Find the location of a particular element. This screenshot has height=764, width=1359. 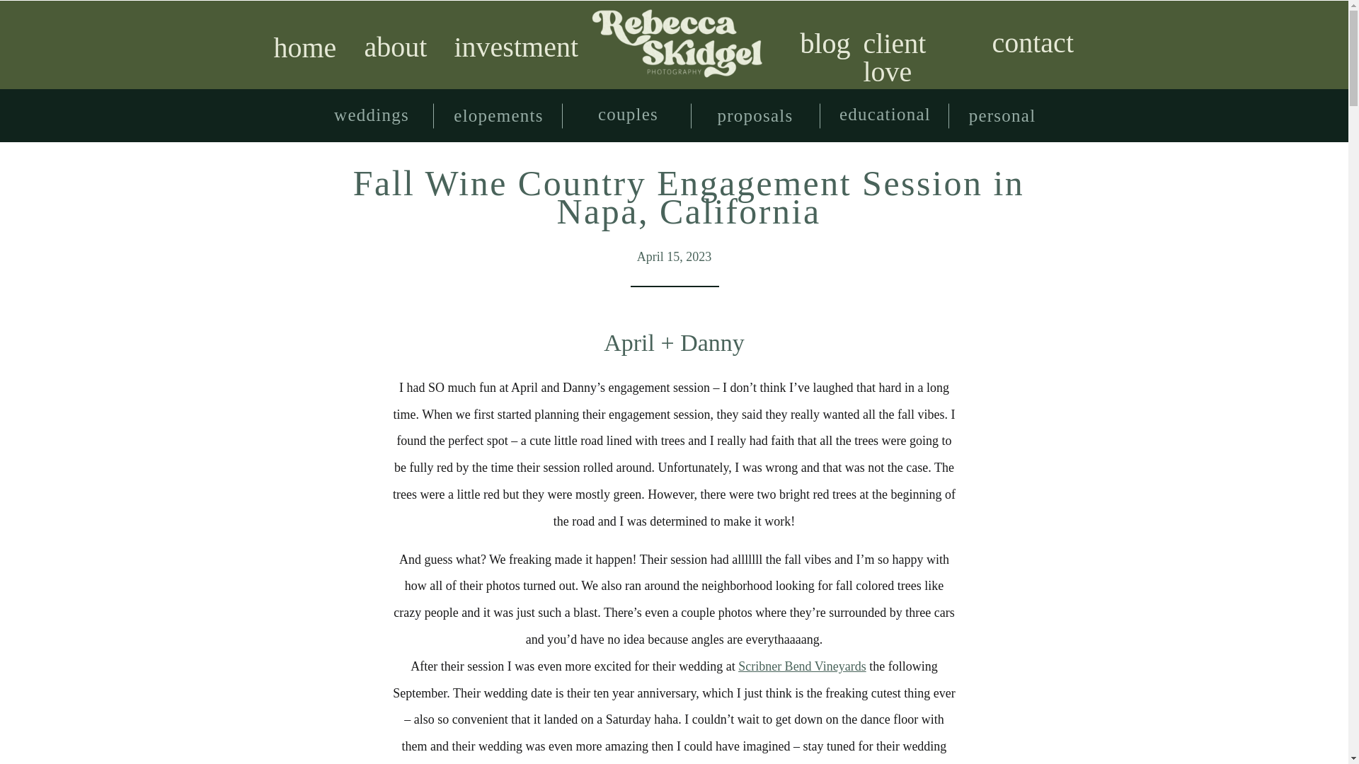

personal is located at coordinates (1002, 116).